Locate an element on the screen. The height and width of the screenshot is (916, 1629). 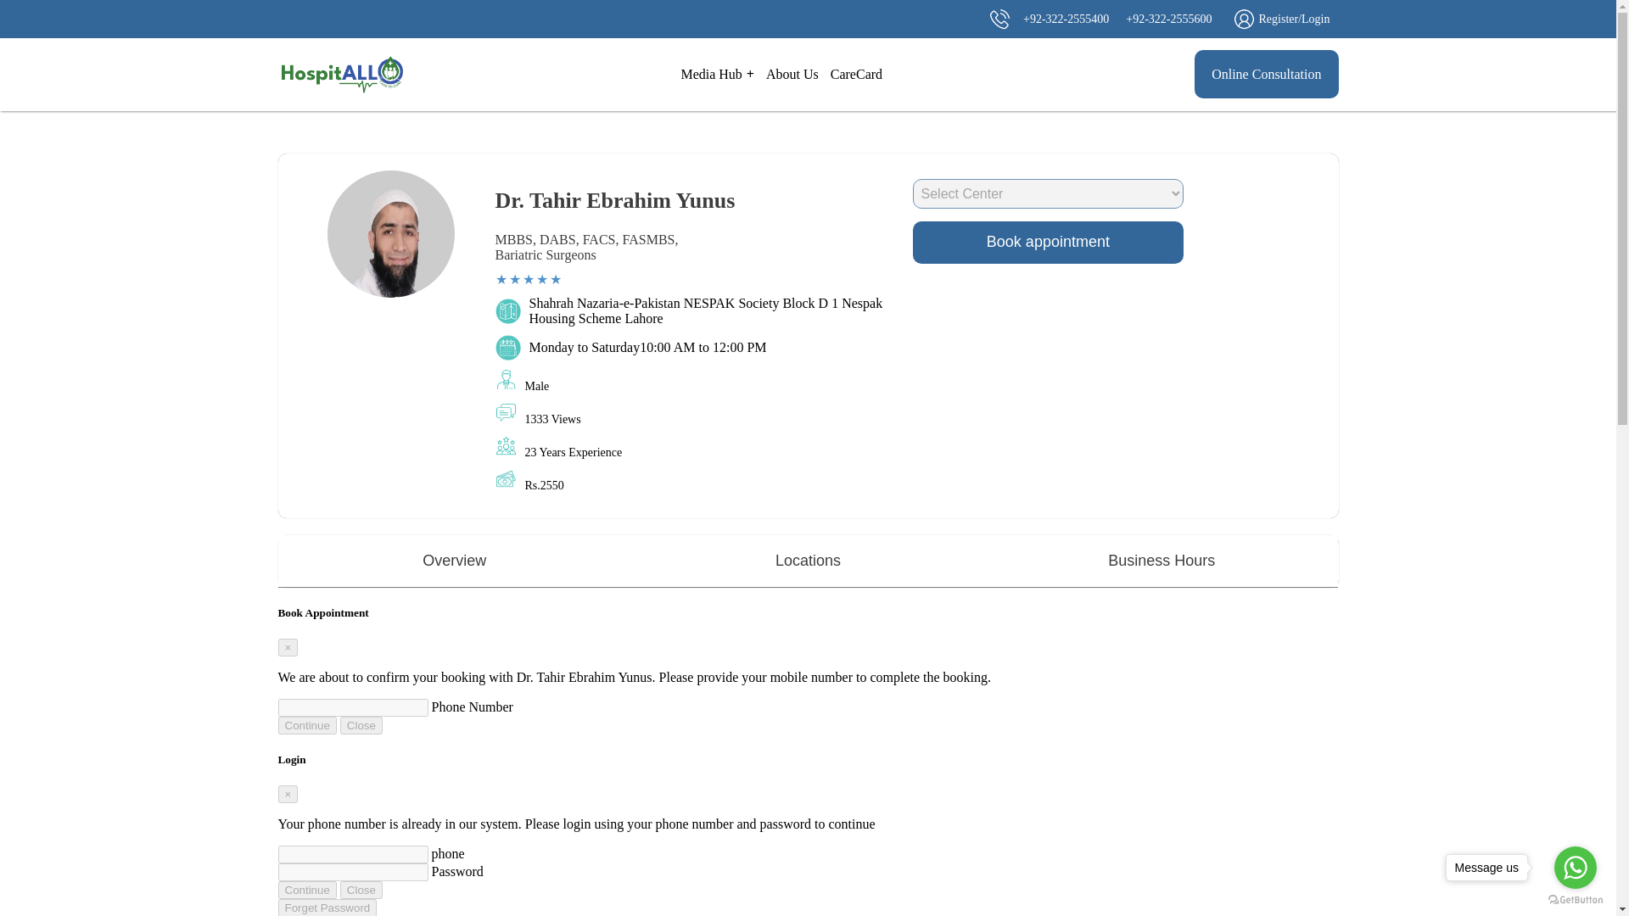
Online Consultation is located at coordinates (1266, 74).